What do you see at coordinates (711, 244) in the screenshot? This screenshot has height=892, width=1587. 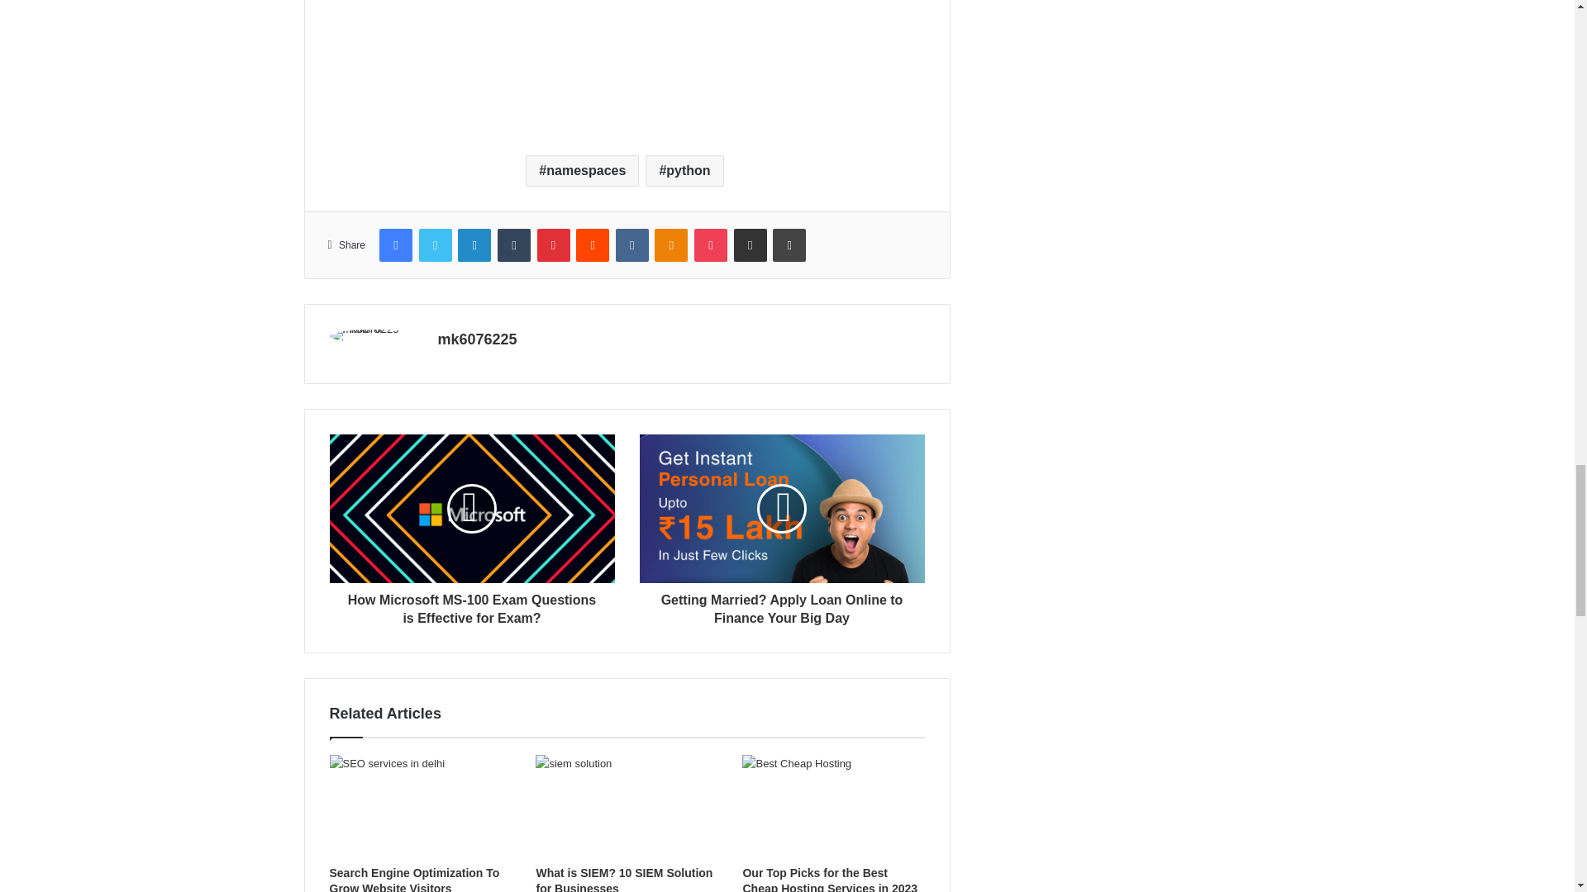 I see `Pocket` at bounding box center [711, 244].